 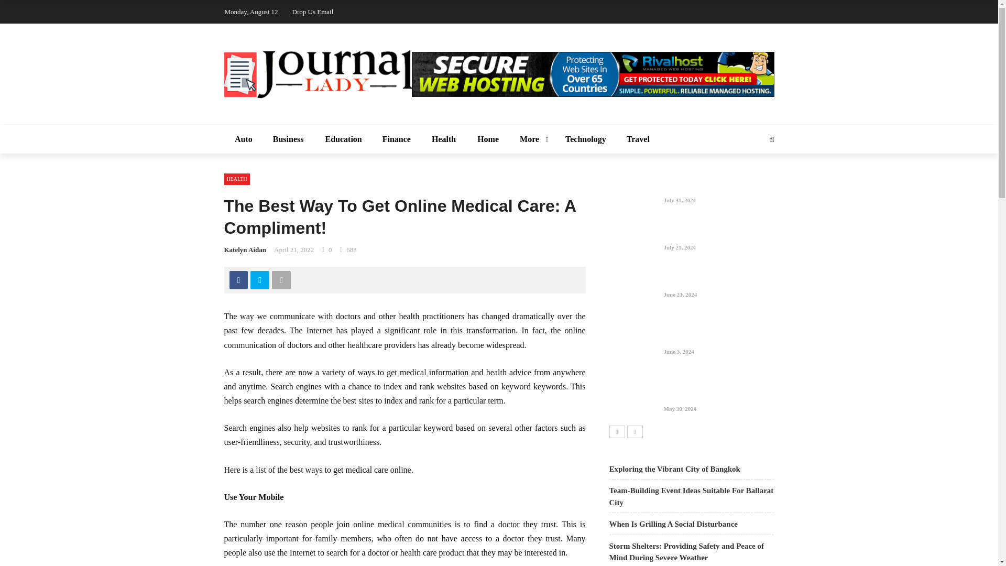 What do you see at coordinates (245, 249) in the screenshot?
I see `Katelyn Aidan` at bounding box center [245, 249].